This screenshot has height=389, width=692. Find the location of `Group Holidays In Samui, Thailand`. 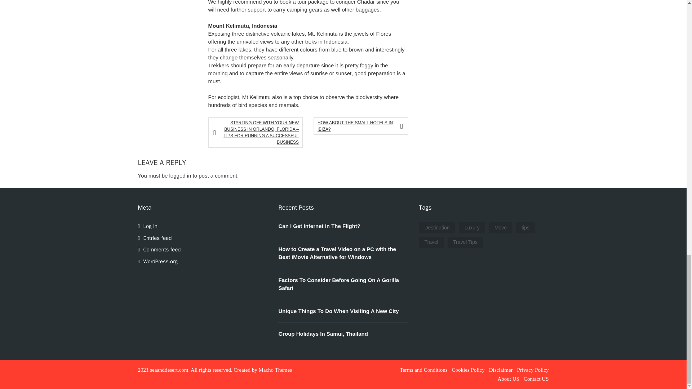

Group Holidays In Samui, Thailand is located at coordinates (323, 334).